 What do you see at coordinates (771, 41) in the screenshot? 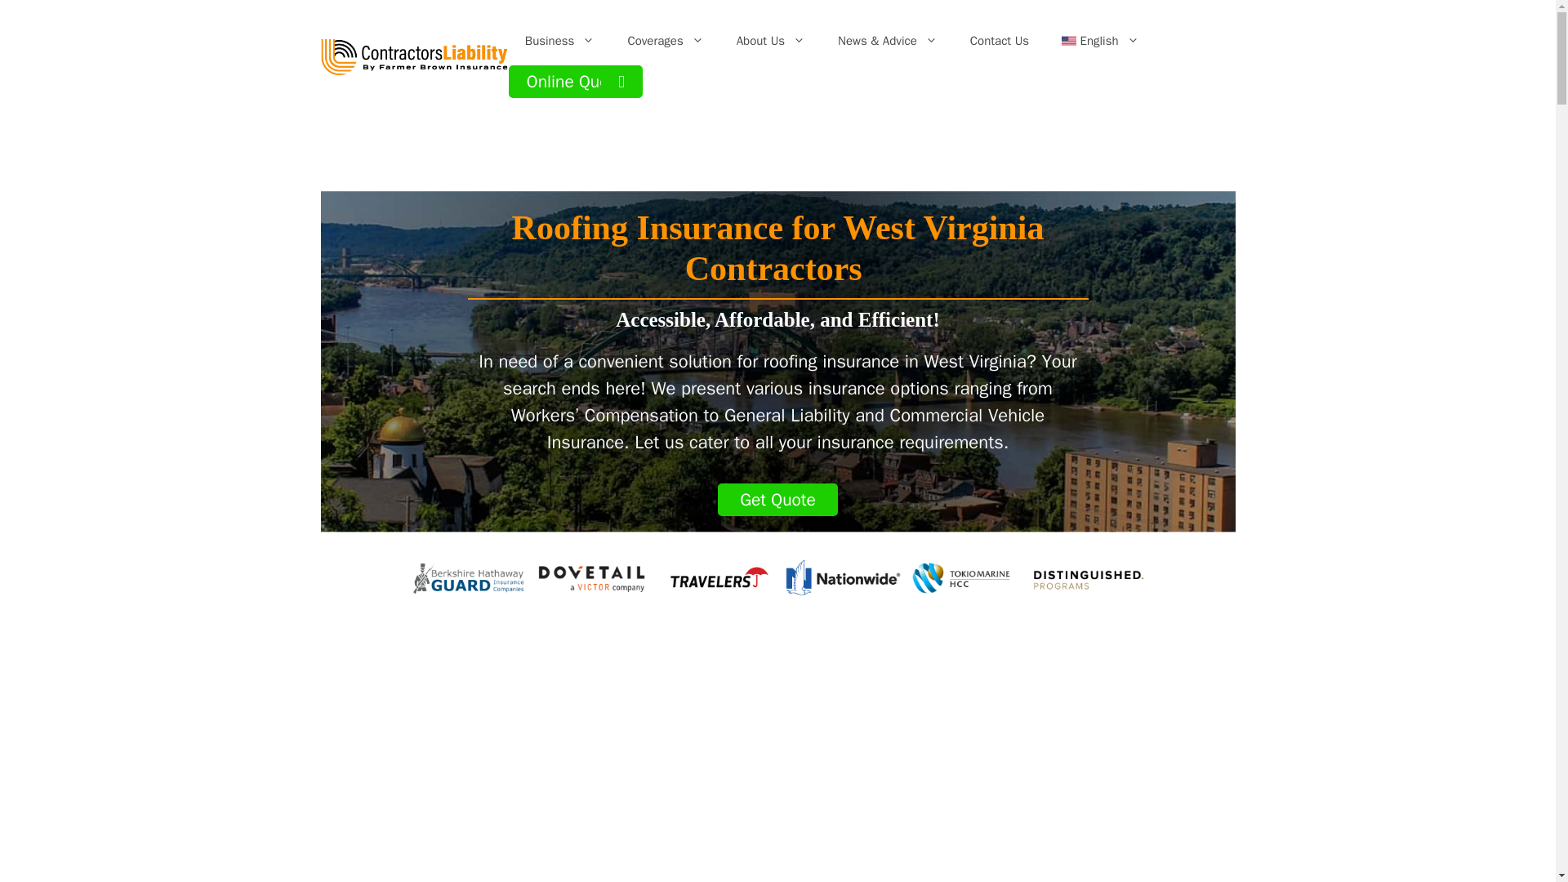
I see `About Us` at bounding box center [771, 41].